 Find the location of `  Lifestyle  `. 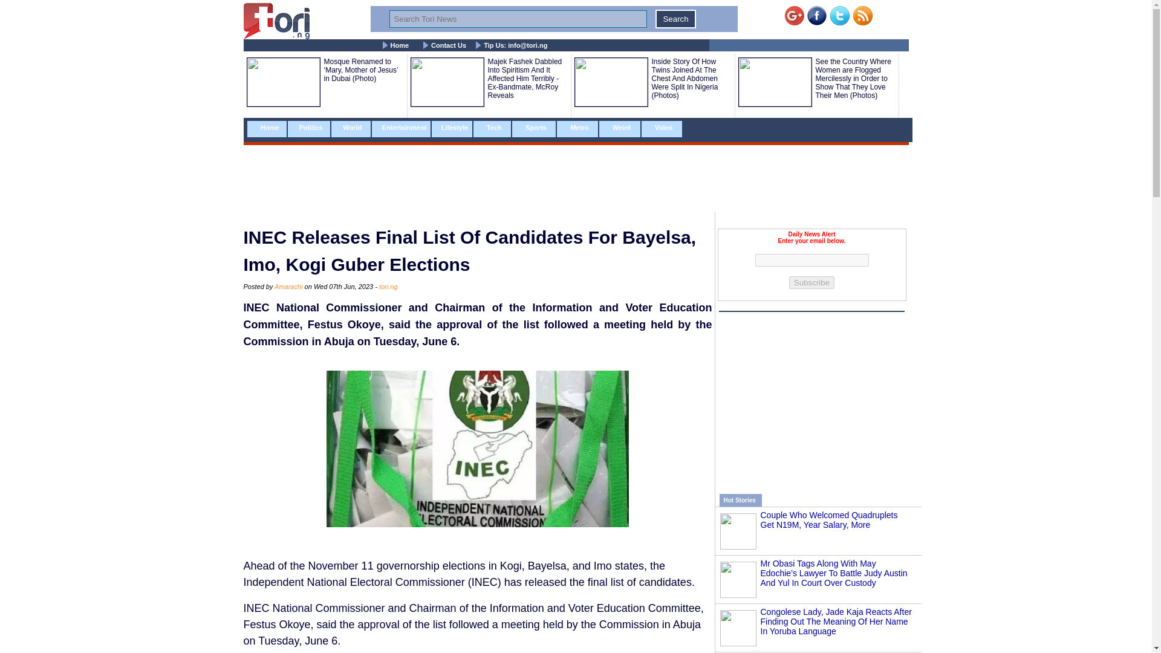

  Lifestyle   is located at coordinates (452, 128).